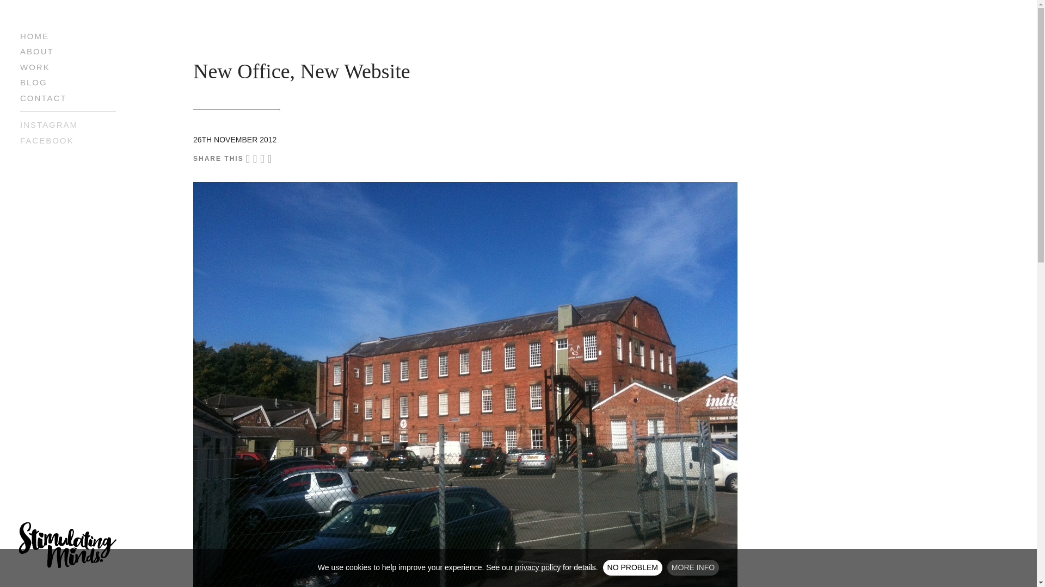 The width and height of the screenshot is (1045, 587). Describe the element at coordinates (35, 66) in the screenshot. I see `WORK` at that location.